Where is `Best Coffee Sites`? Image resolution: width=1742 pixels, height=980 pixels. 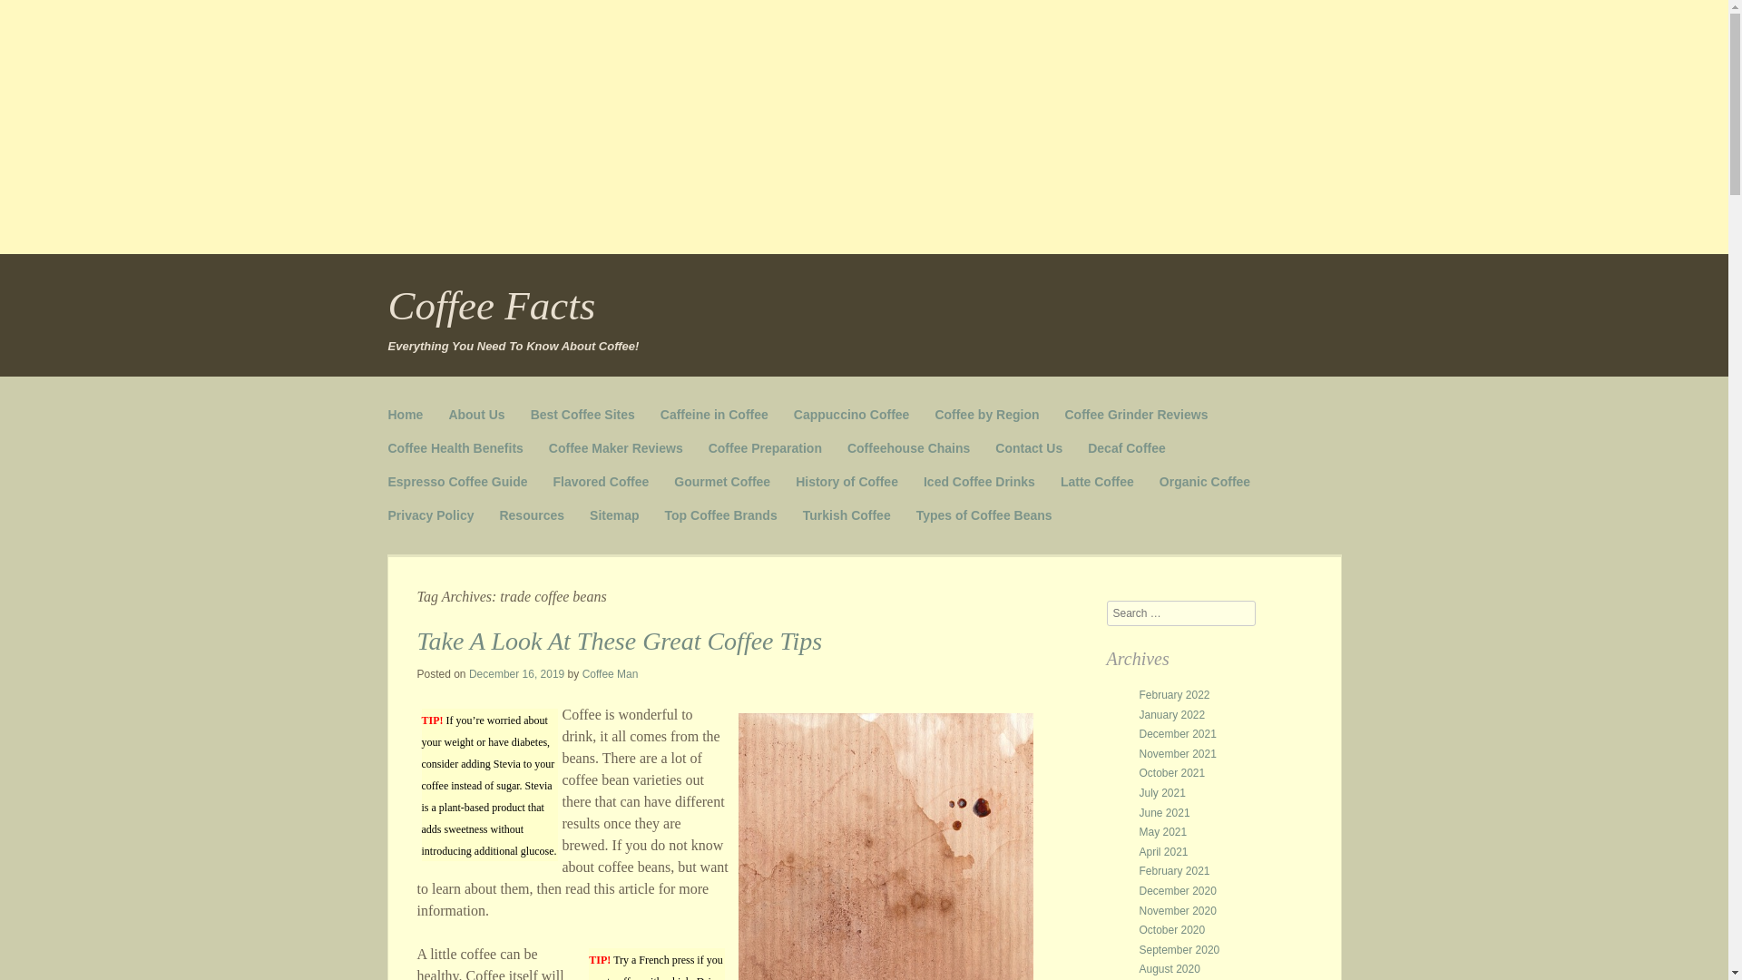
Best Coffee Sites is located at coordinates (582, 415).